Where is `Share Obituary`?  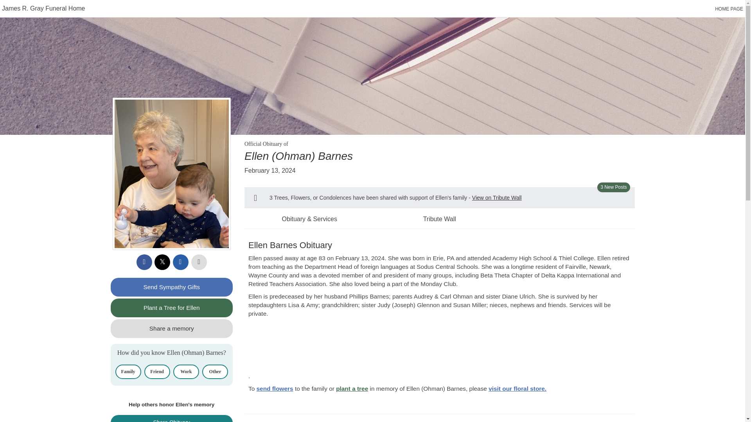
Share Obituary is located at coordinates (171, 418).